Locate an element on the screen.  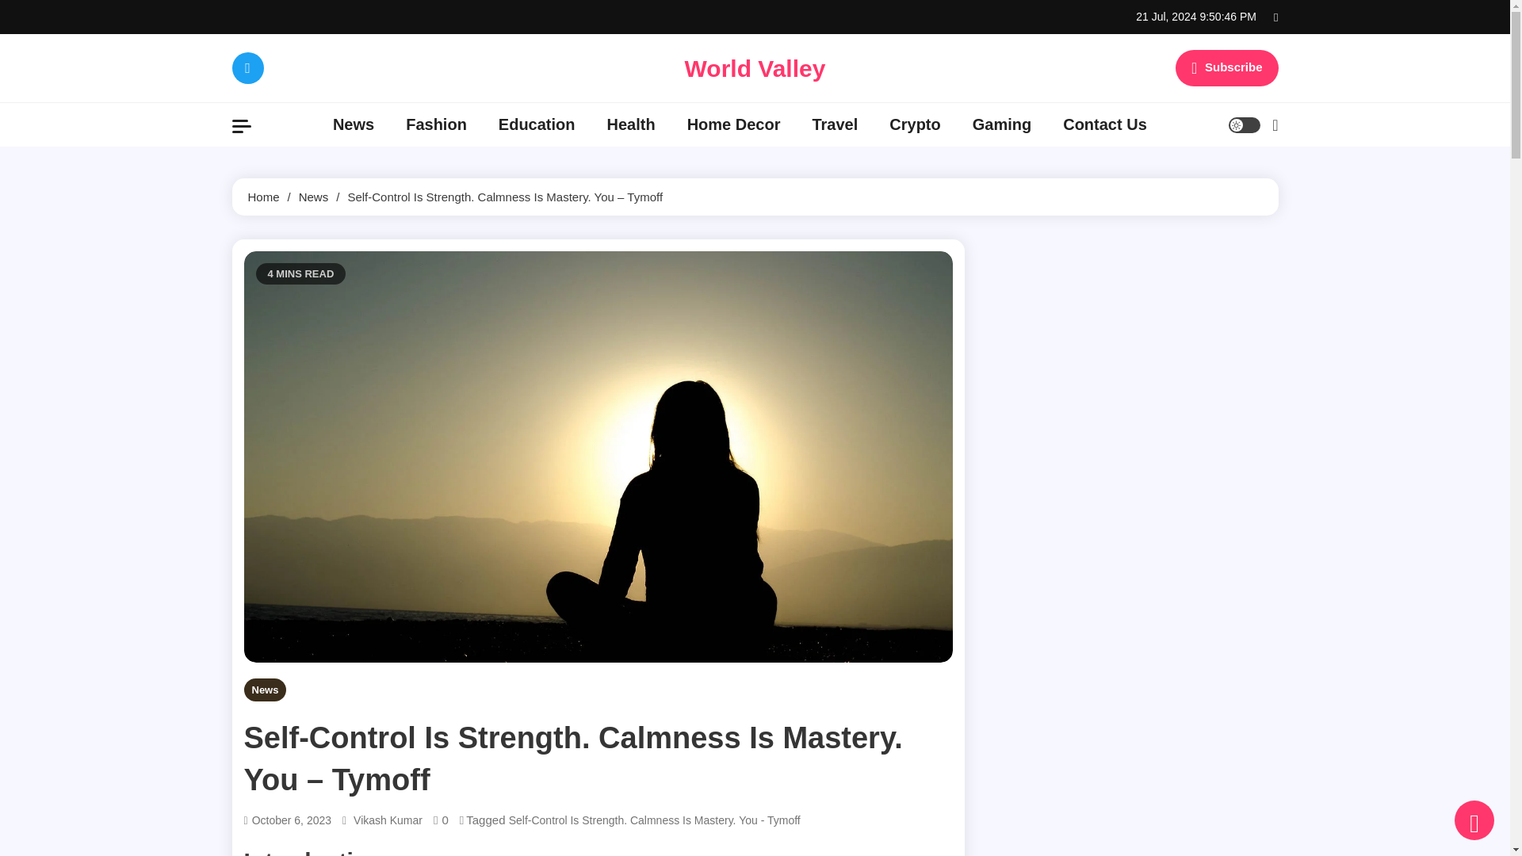
Self-Control Is Strength. Calmness Is Mastery. You - Tymoff is located at coordinates (654, 820).